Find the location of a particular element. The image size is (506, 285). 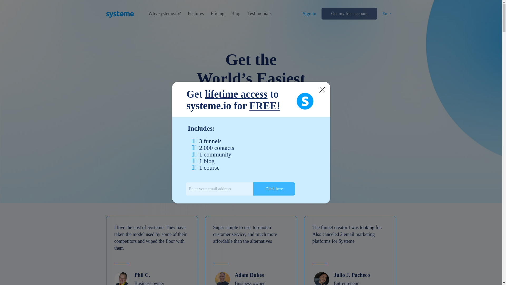

Pricing is located at coordinates (217, 13).